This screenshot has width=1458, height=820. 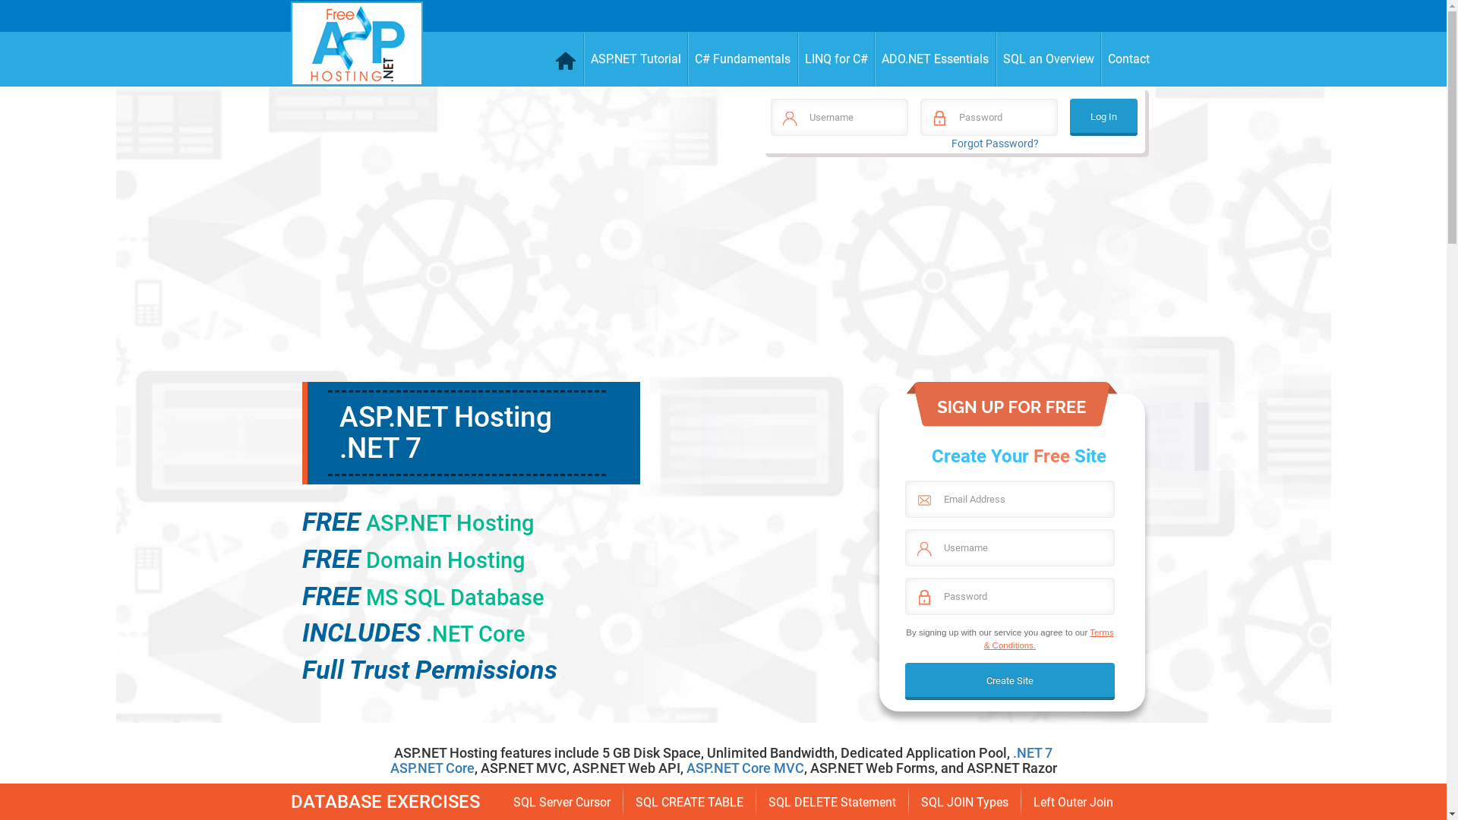 I want to click on ASP.NET Core, so click(x=433, y=768).